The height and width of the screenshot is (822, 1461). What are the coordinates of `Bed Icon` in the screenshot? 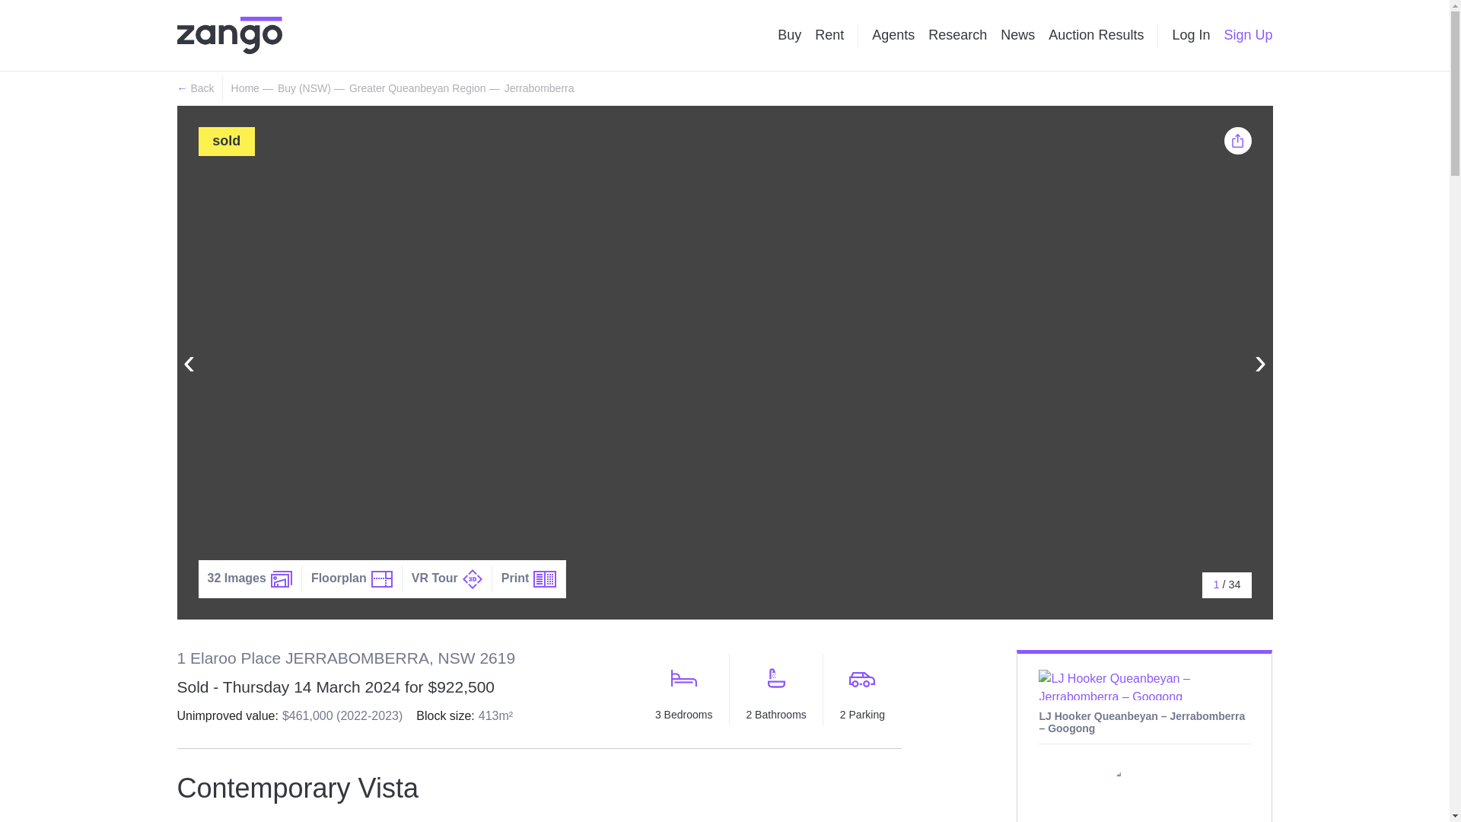 It's located at (683, 677).